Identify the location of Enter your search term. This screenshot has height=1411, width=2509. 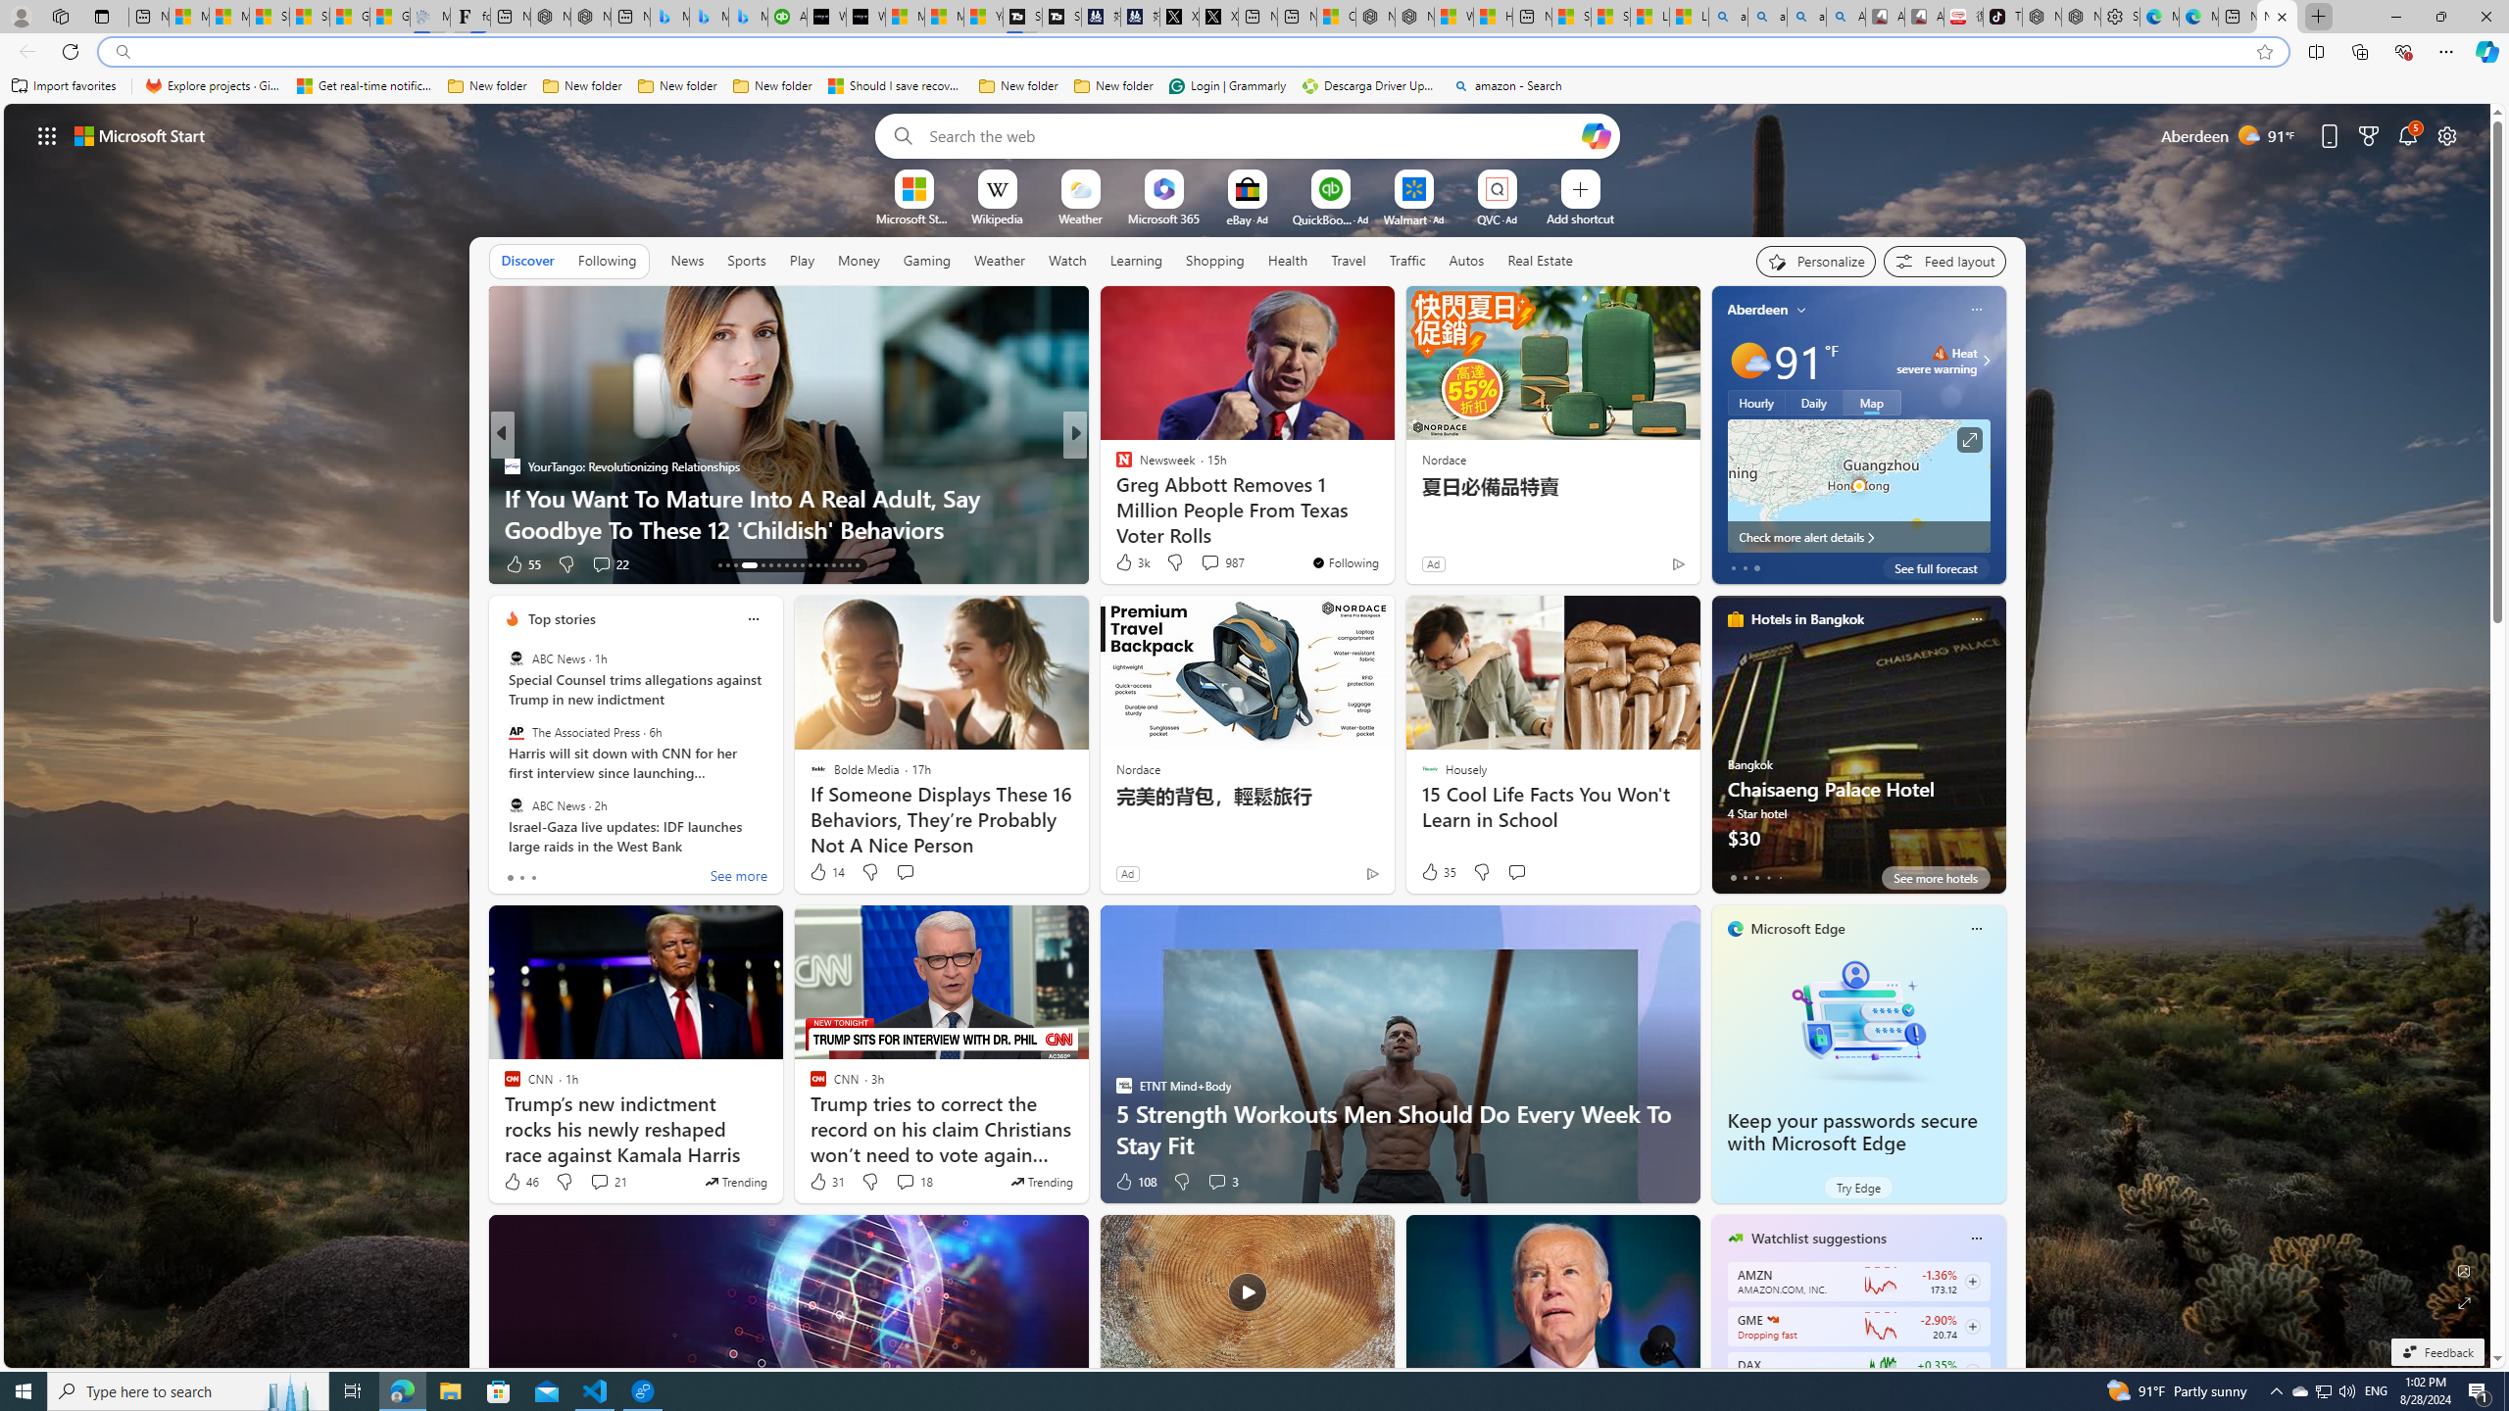
(1252, 135).